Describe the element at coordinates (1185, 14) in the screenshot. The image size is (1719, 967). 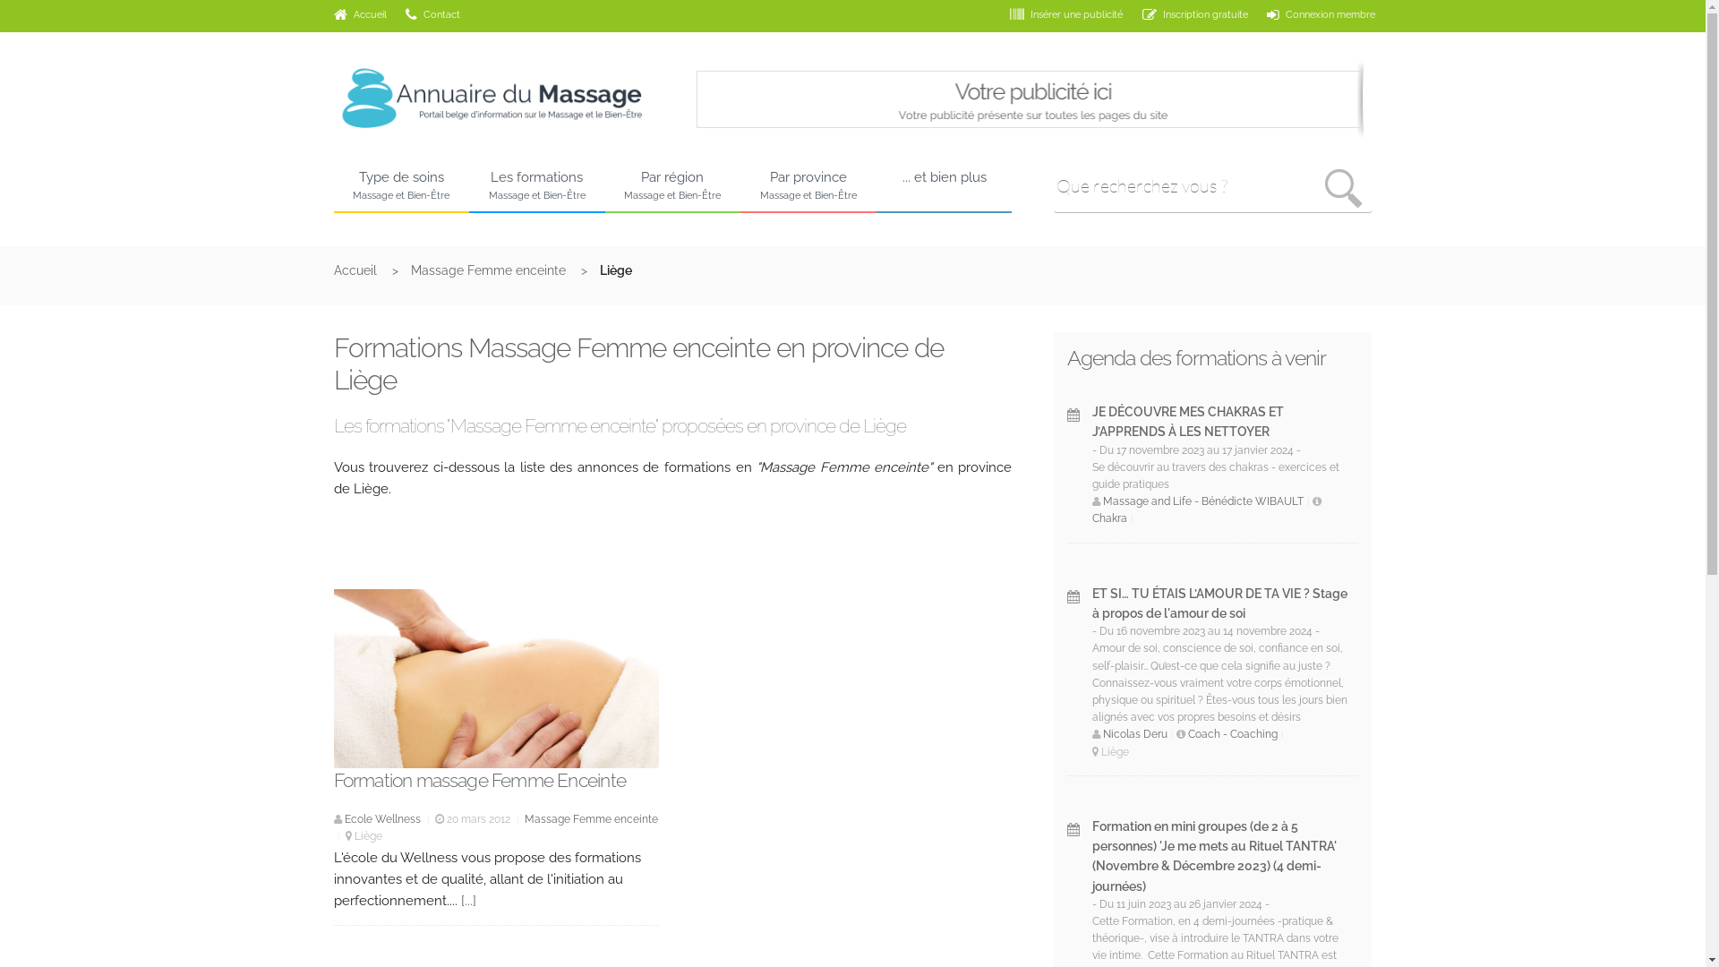
I see `Inscription gratuite` at that location.